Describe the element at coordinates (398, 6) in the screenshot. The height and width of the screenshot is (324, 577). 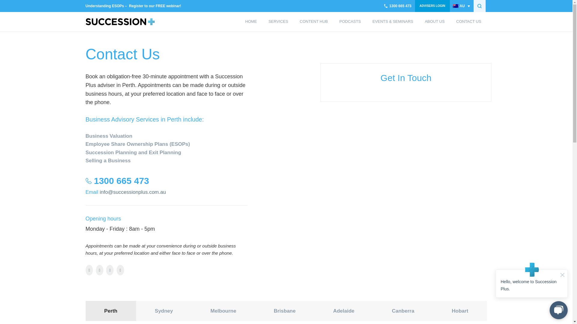
I see `1300 665 473` at that location.